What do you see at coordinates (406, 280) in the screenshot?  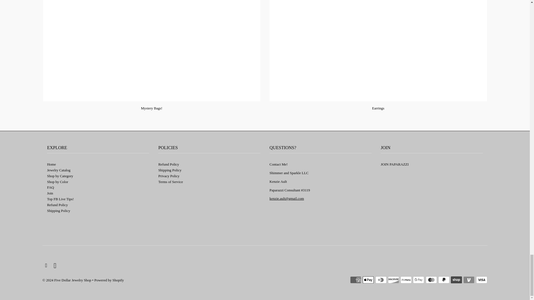 I see `Meta Pay` at bounding box center [406, 280].